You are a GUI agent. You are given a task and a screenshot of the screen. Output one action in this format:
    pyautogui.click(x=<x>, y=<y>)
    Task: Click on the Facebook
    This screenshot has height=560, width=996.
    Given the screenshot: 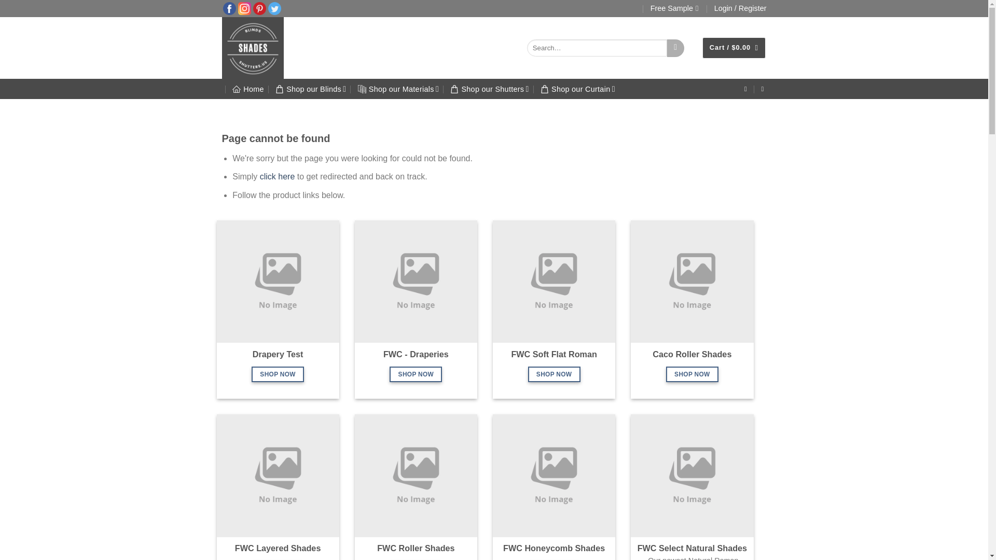 What is the action you would take?
    pyautogui.click(x=229, y=8)
    